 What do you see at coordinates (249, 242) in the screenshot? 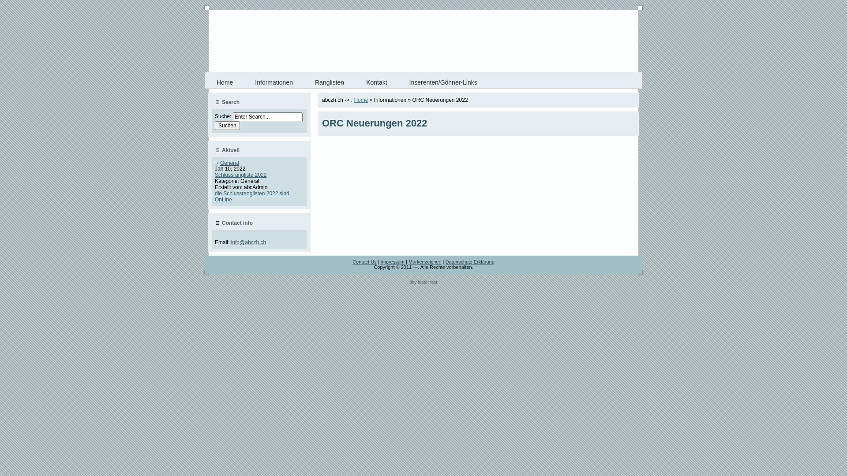
I see `info@abczh.ch` at bounding box center [249, 242].